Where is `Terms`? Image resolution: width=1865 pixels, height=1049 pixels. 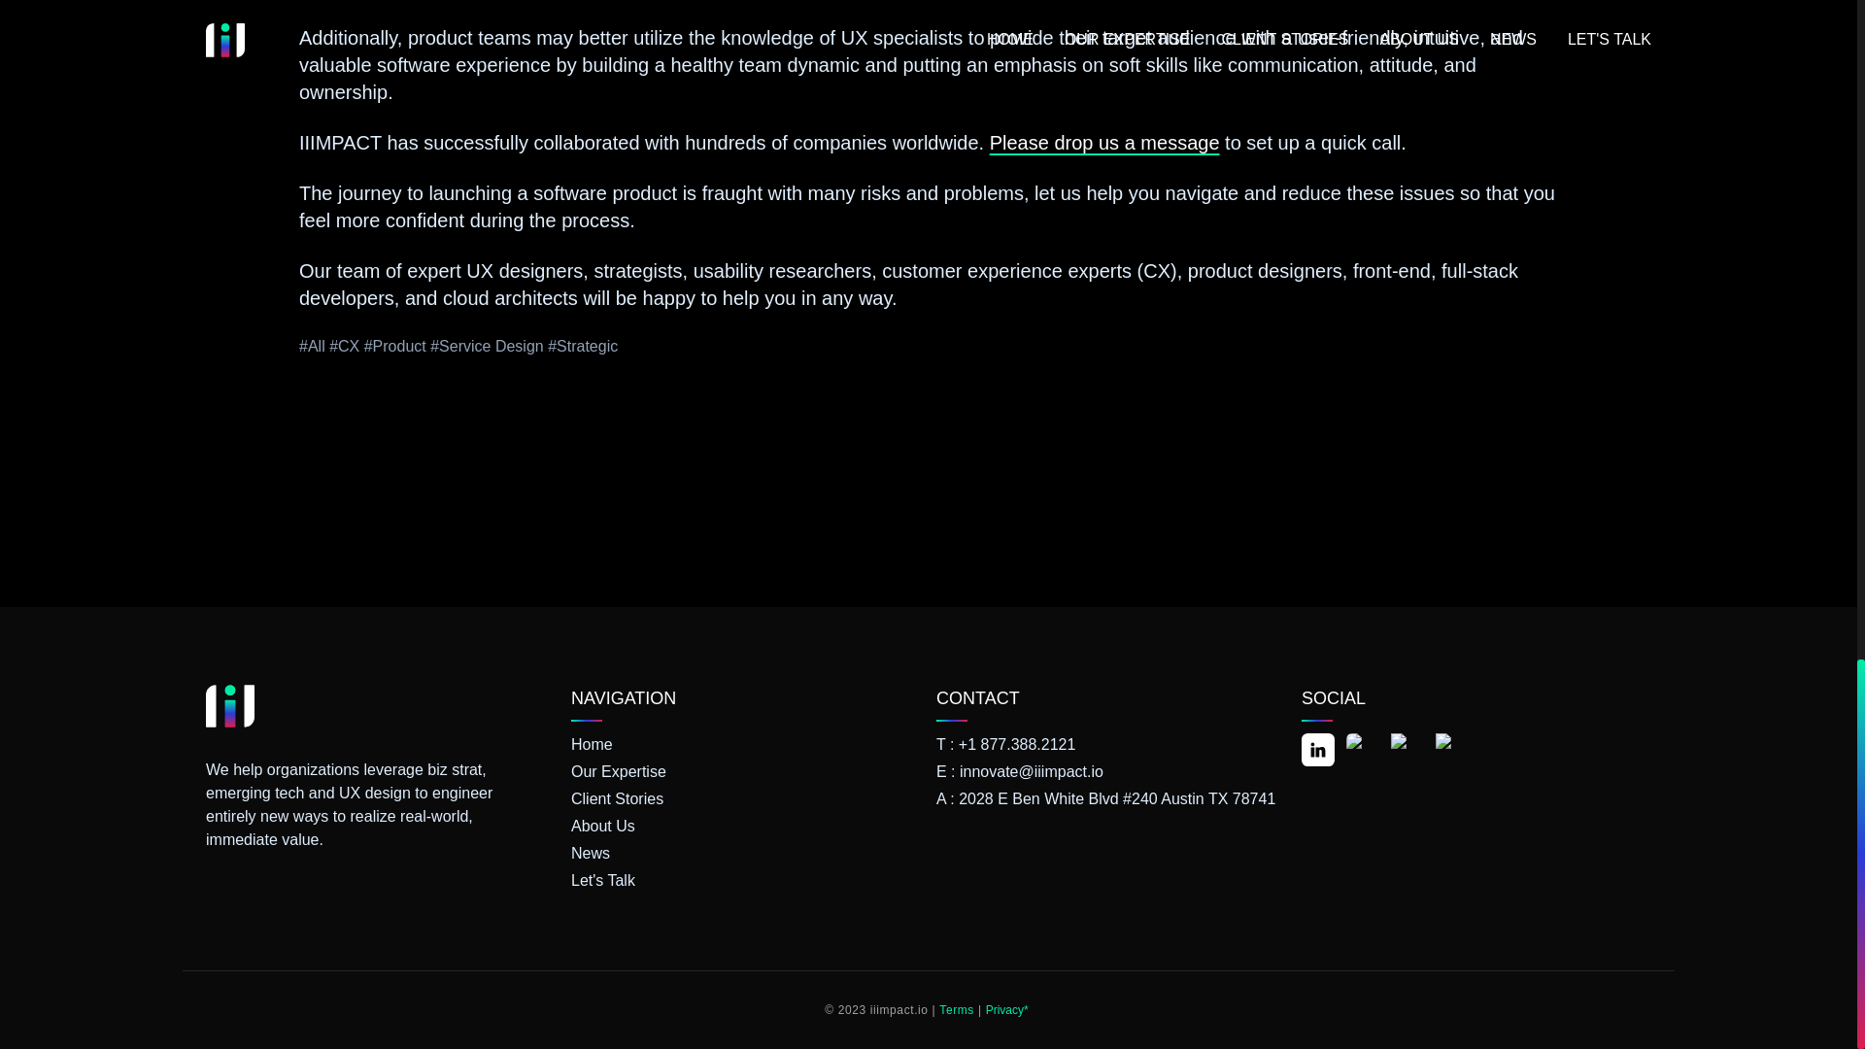 Terms is located at coordinates (956, 1010).